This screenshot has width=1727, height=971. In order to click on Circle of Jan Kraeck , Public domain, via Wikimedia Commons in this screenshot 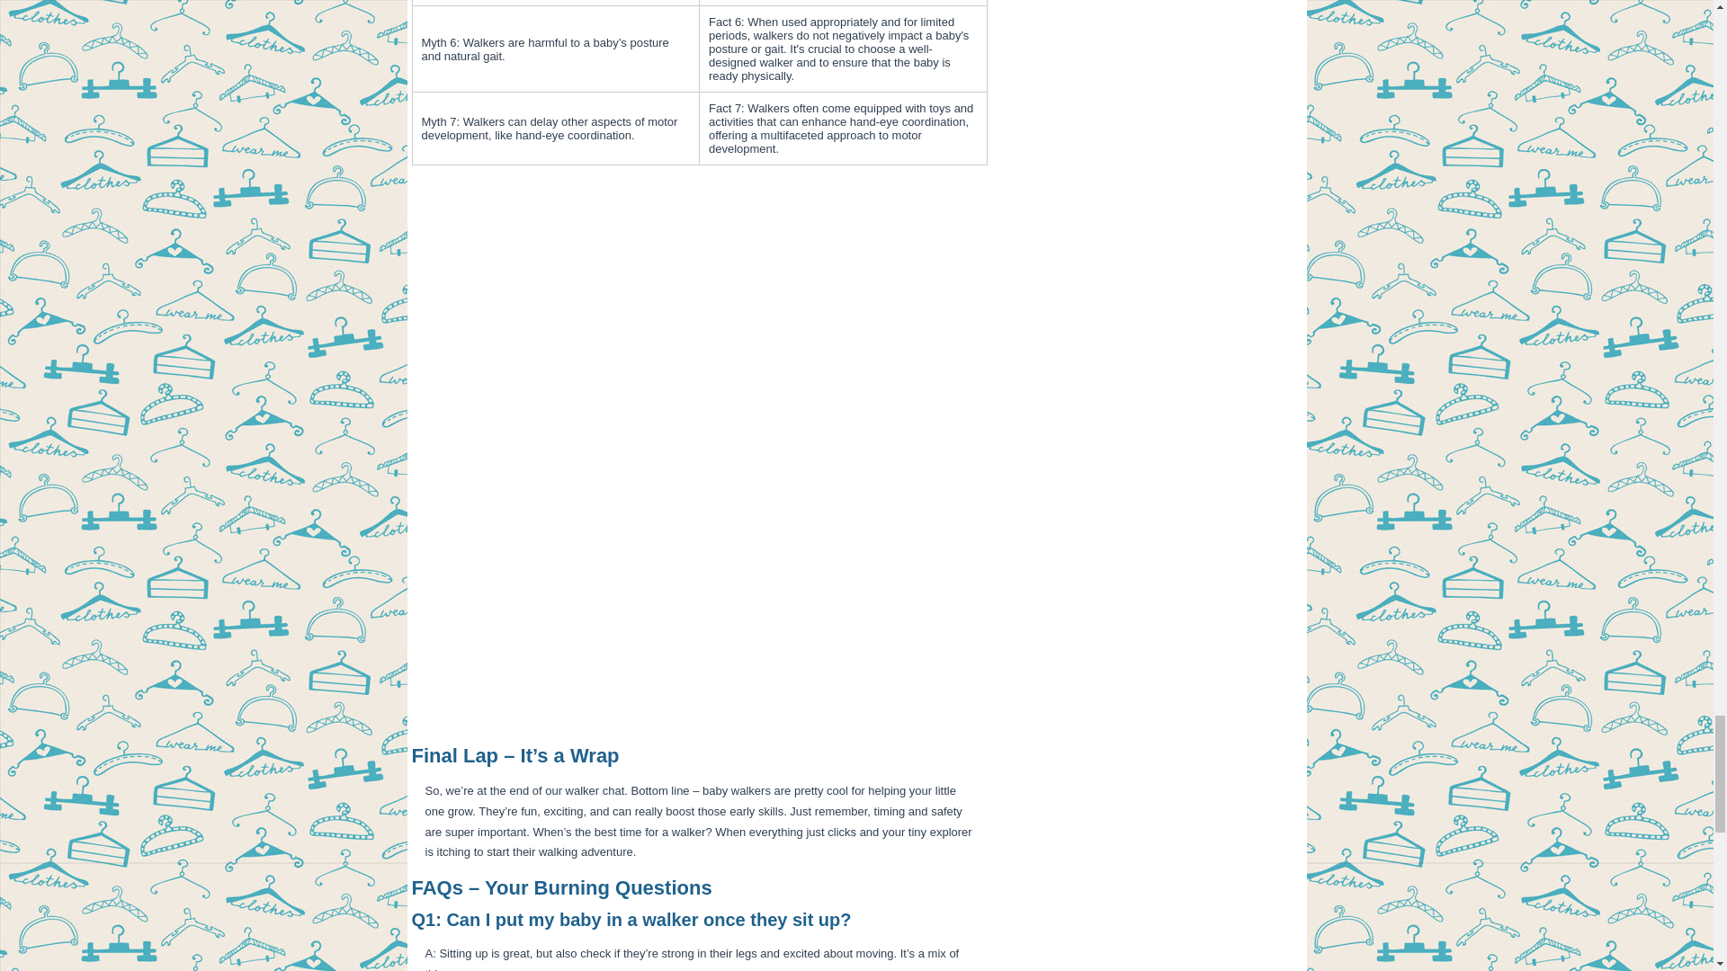, I will do `click(619, 719)`.